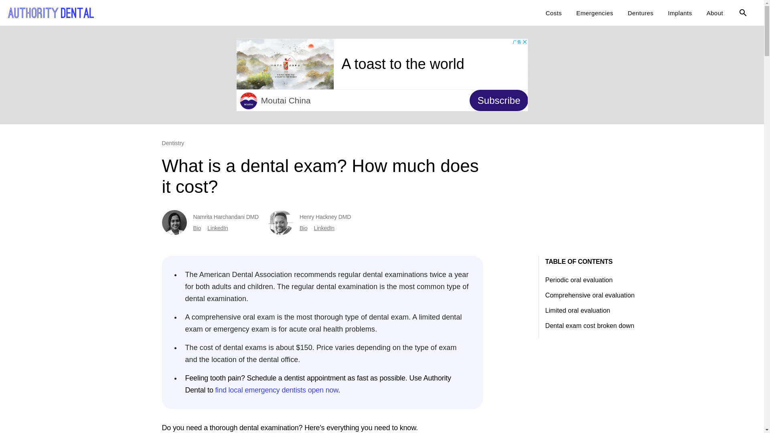  I want to click on Bio, so click(197, 228).